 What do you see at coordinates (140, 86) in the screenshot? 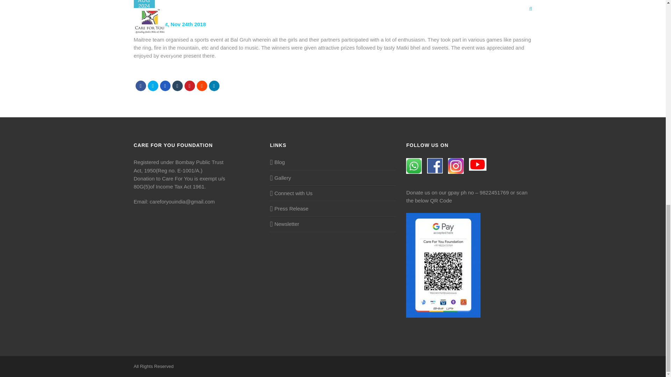
I see `Share on Facebook` at bounding box center [140, 86].